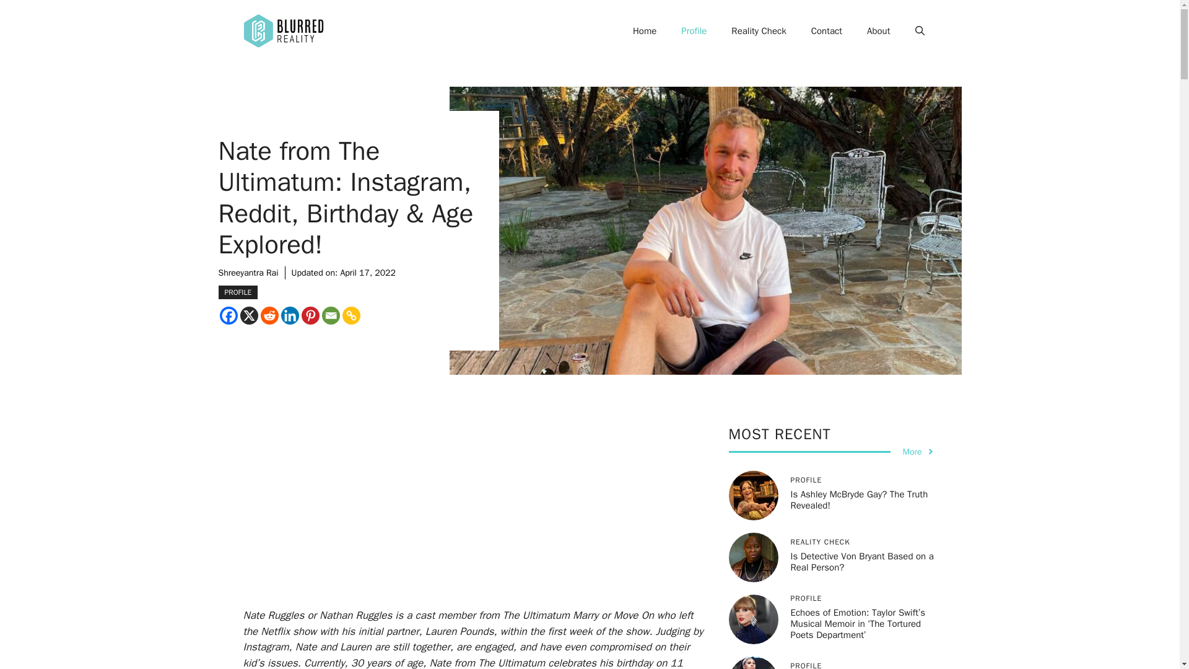  Describe the element at coordinates (238, 292) in the screenshot. I see `PROFILE` at that location.